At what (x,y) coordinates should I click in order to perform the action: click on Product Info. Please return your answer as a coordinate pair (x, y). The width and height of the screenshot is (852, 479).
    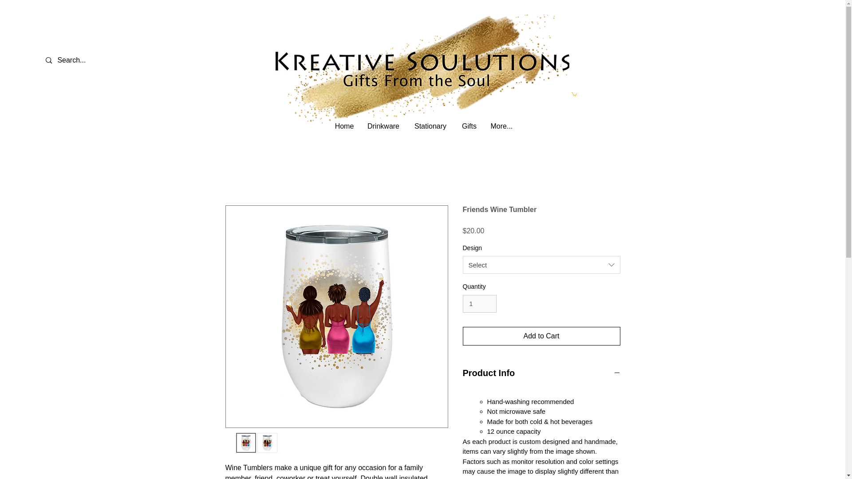
    Looking at the image, I should click on (541, 373).